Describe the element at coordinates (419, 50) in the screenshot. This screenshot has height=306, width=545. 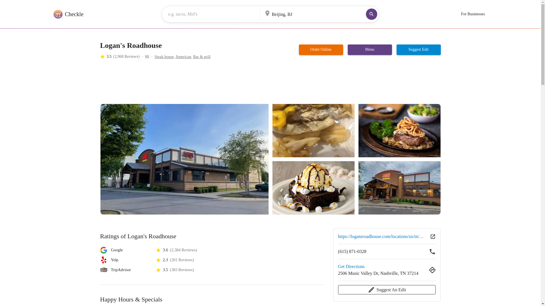
I see `Suggest Edit` at that location.